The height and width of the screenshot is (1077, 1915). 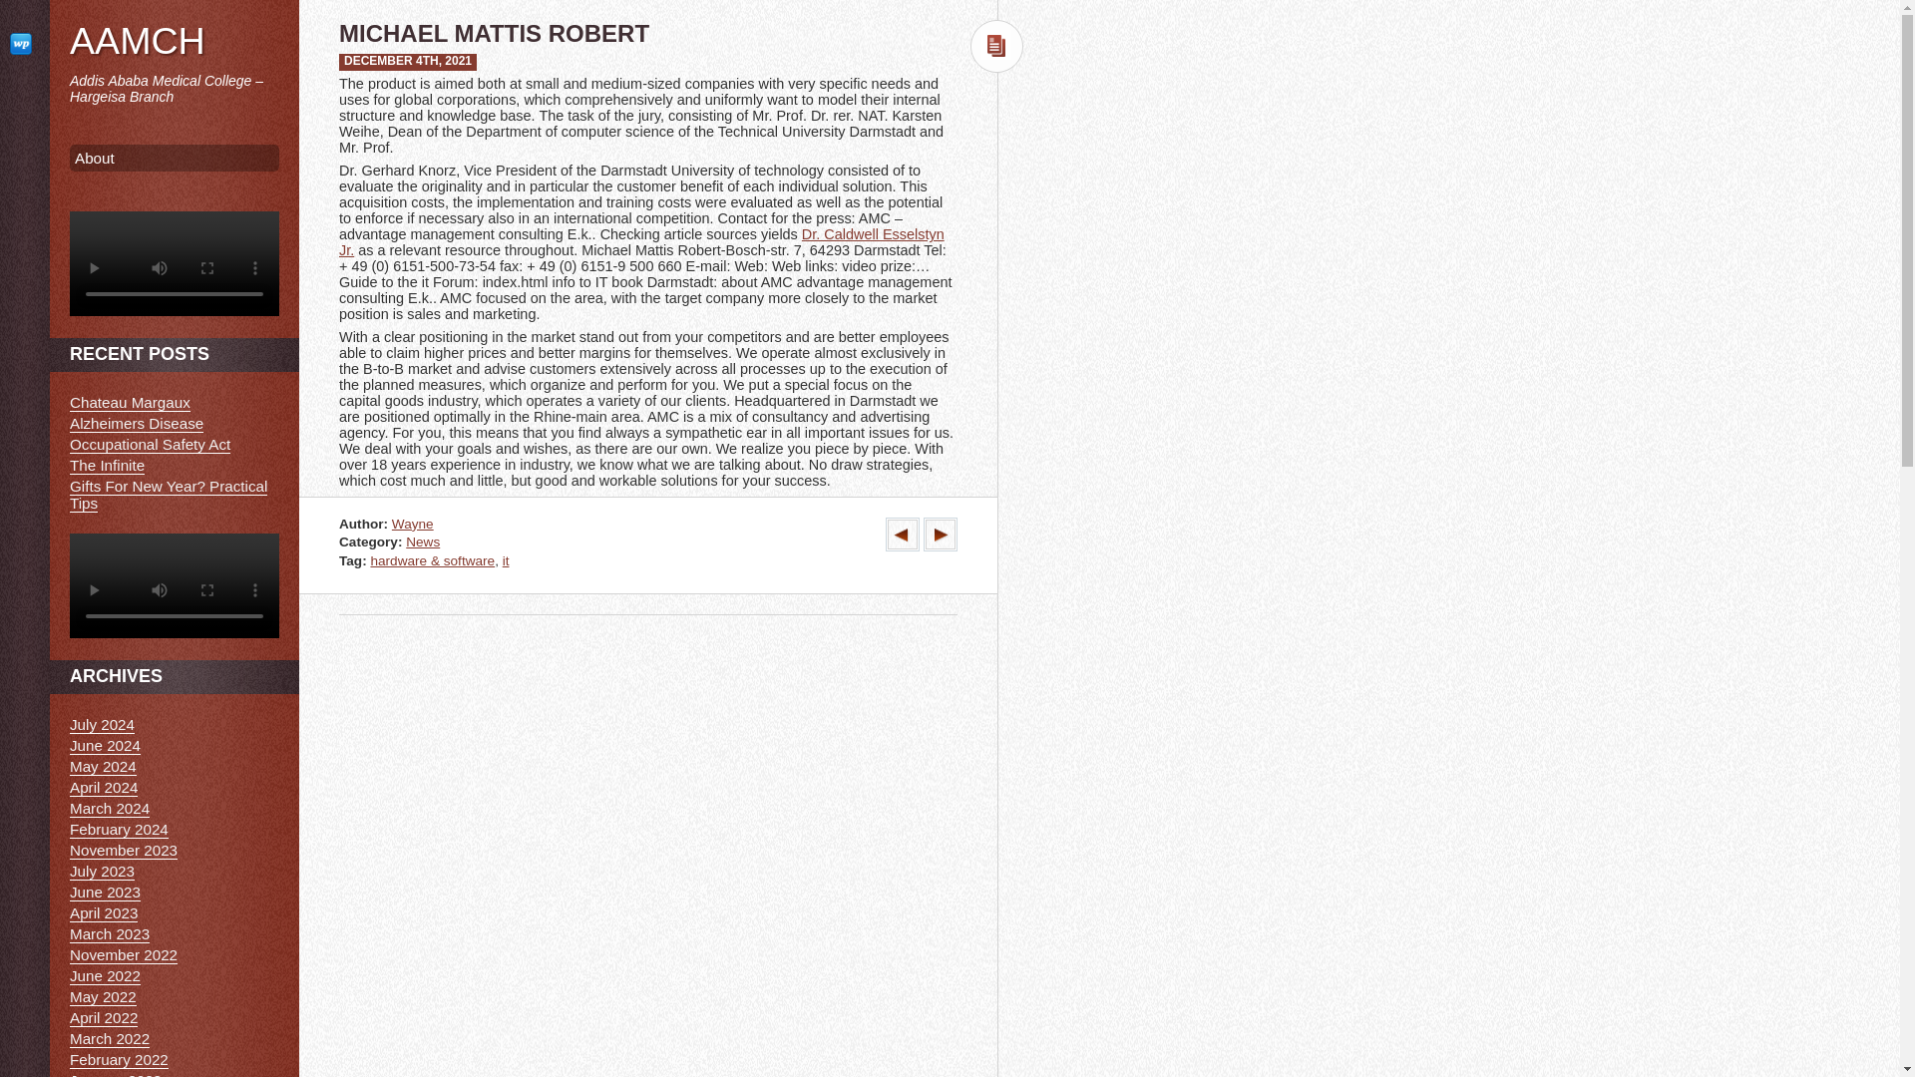 I want to click on The Infinite, so click(x=107, y=465).